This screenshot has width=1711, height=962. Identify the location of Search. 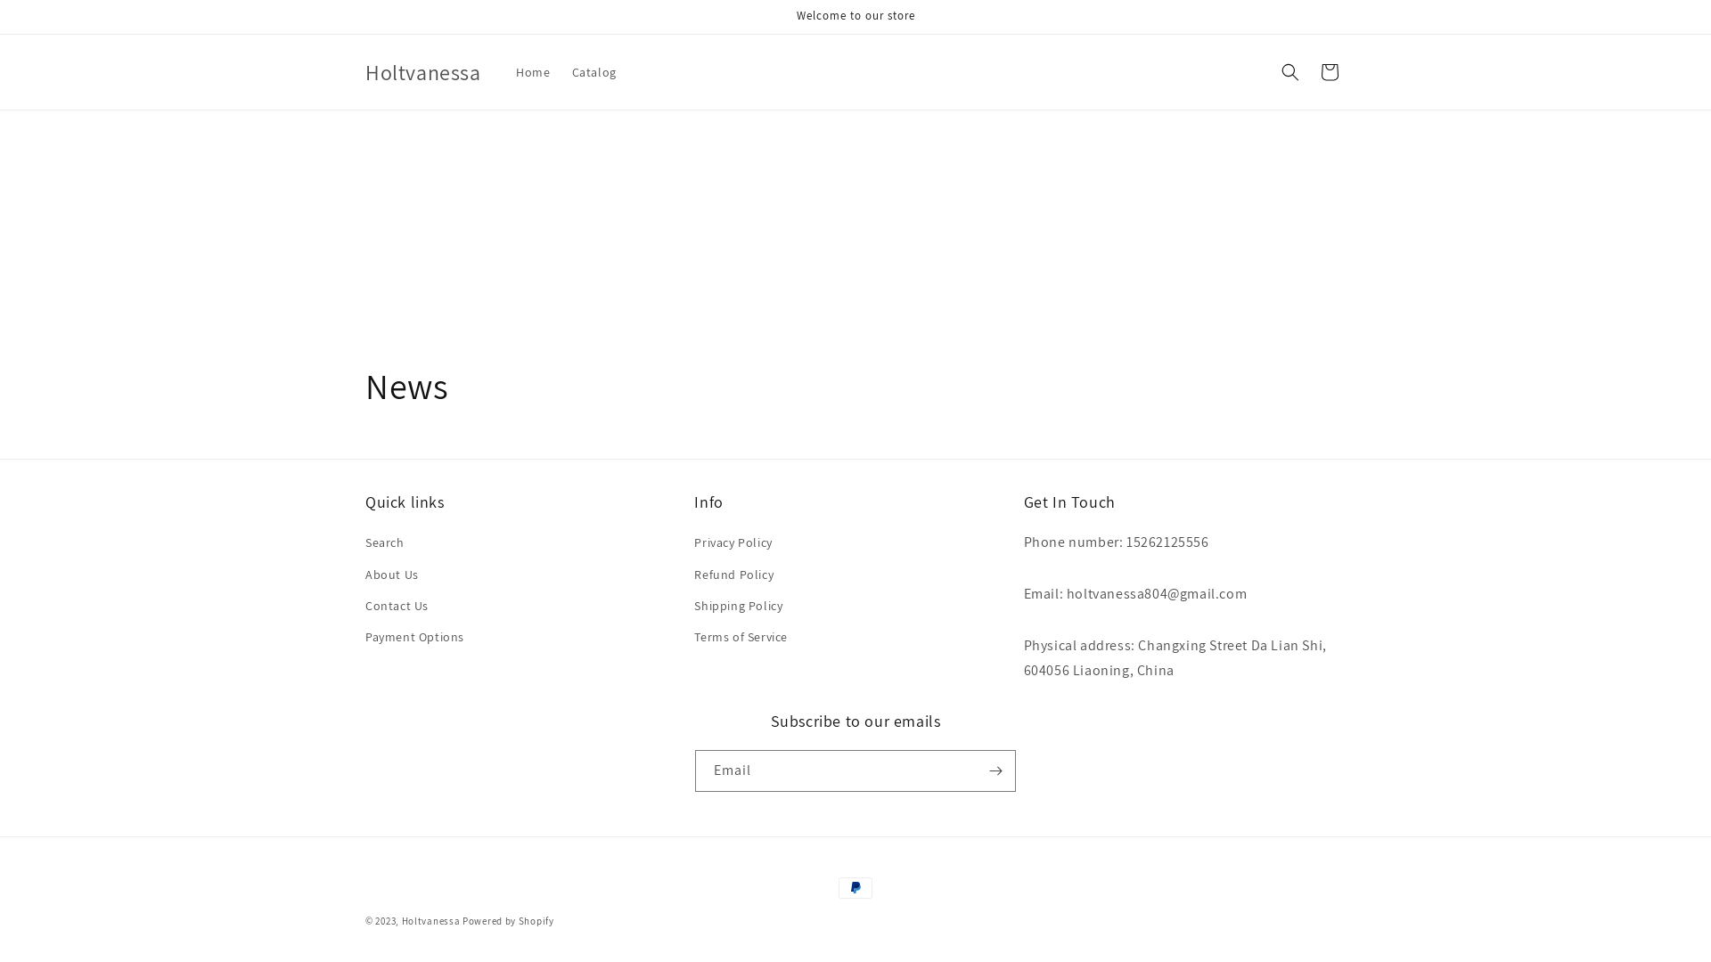
(385, 545).